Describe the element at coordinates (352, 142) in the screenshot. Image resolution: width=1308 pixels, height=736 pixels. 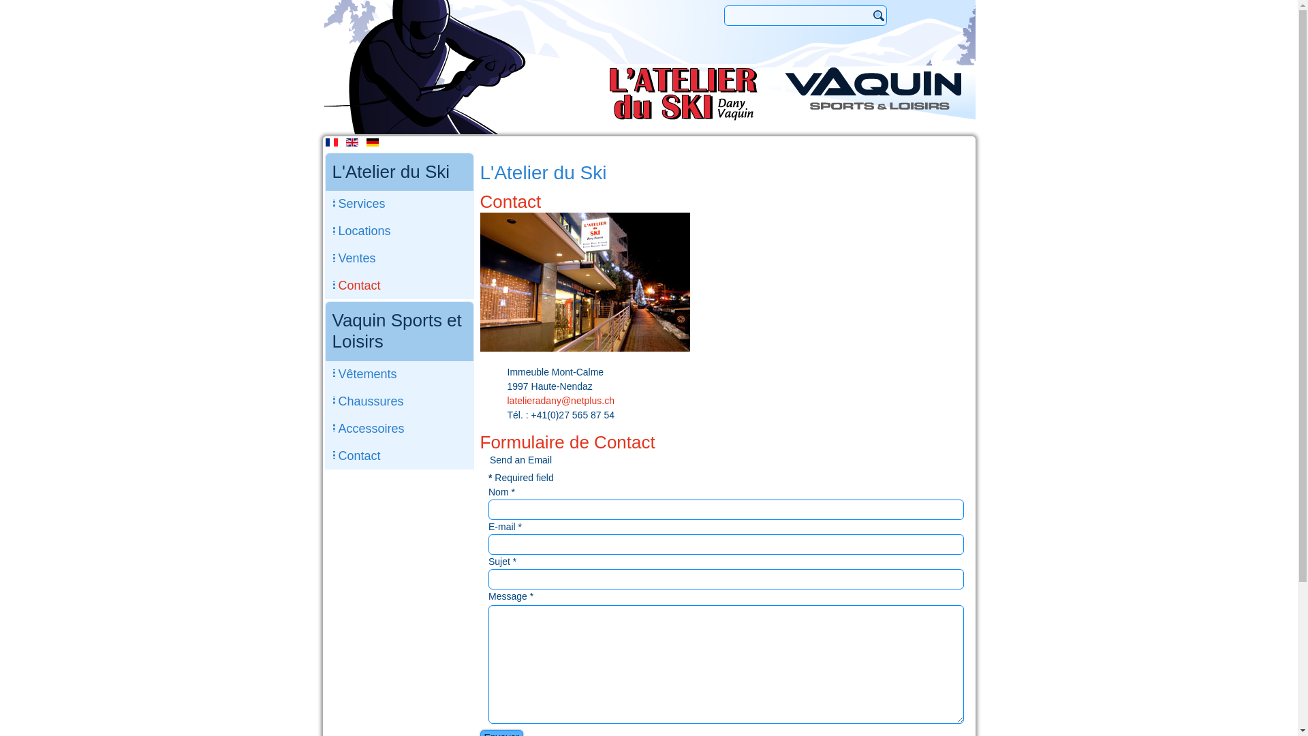
I see `English` at that location.